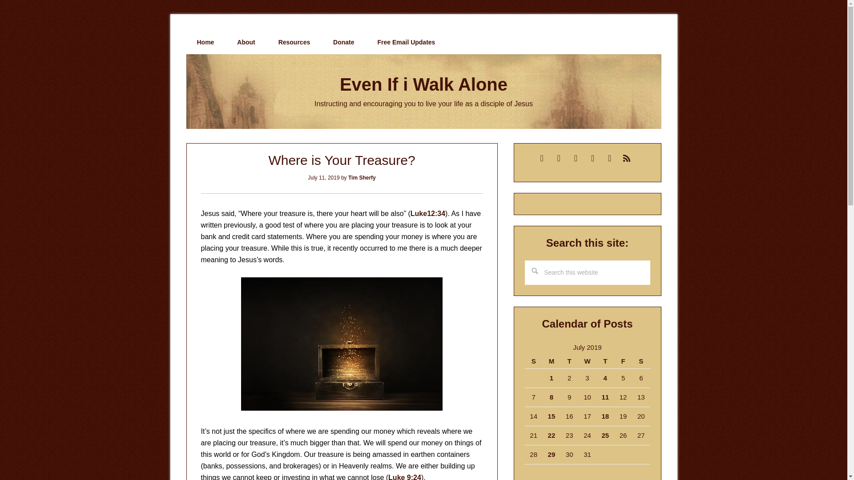  What do you see at coordinates (343, 42) in the screenshot?
I see `Donate` at bounding box center [343, 42].